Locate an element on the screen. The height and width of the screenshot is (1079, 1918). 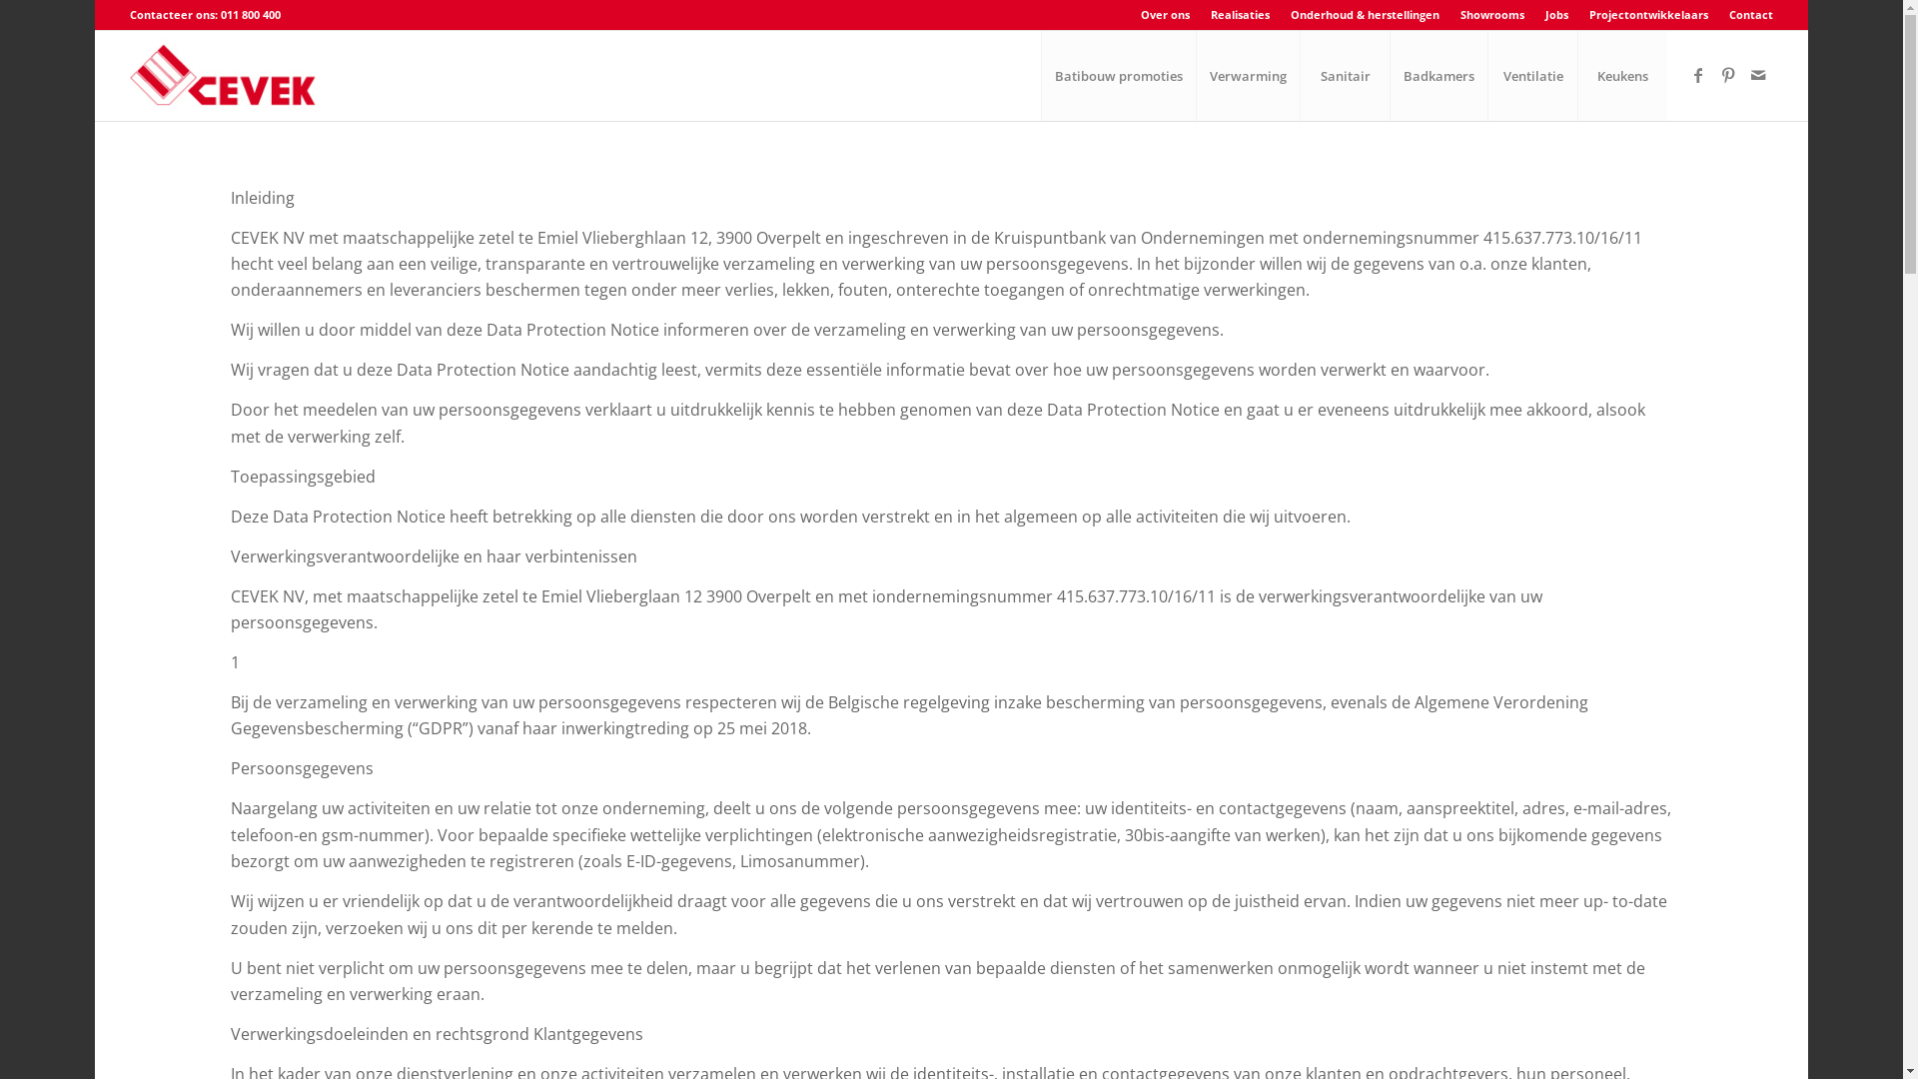
Contact is located at coordinates (1751, 14).